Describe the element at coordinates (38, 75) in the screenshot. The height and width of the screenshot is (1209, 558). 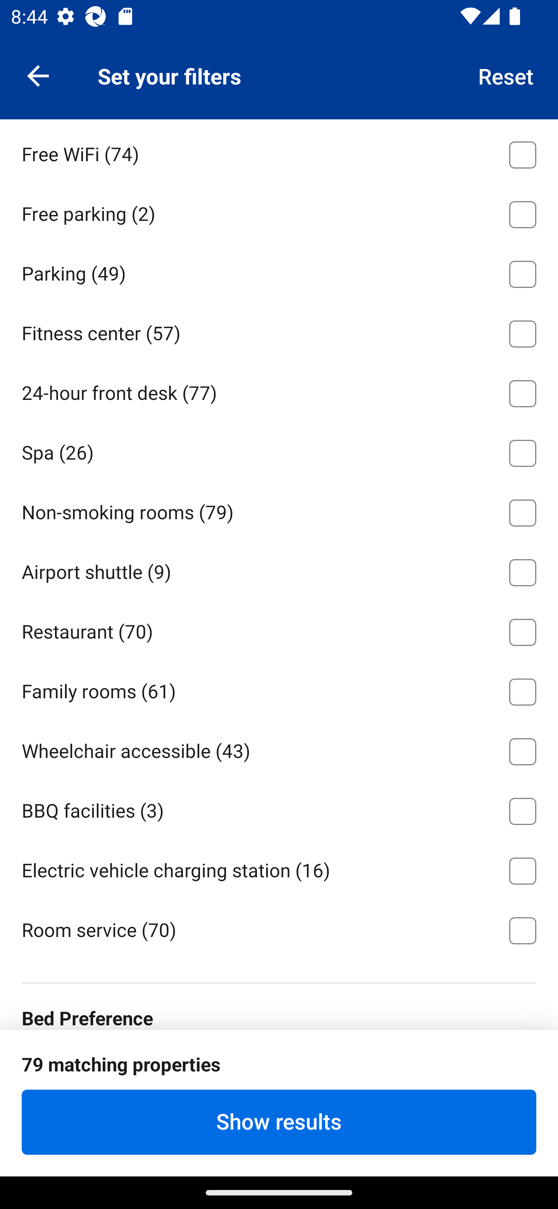
I see `Navigate up` at that location.